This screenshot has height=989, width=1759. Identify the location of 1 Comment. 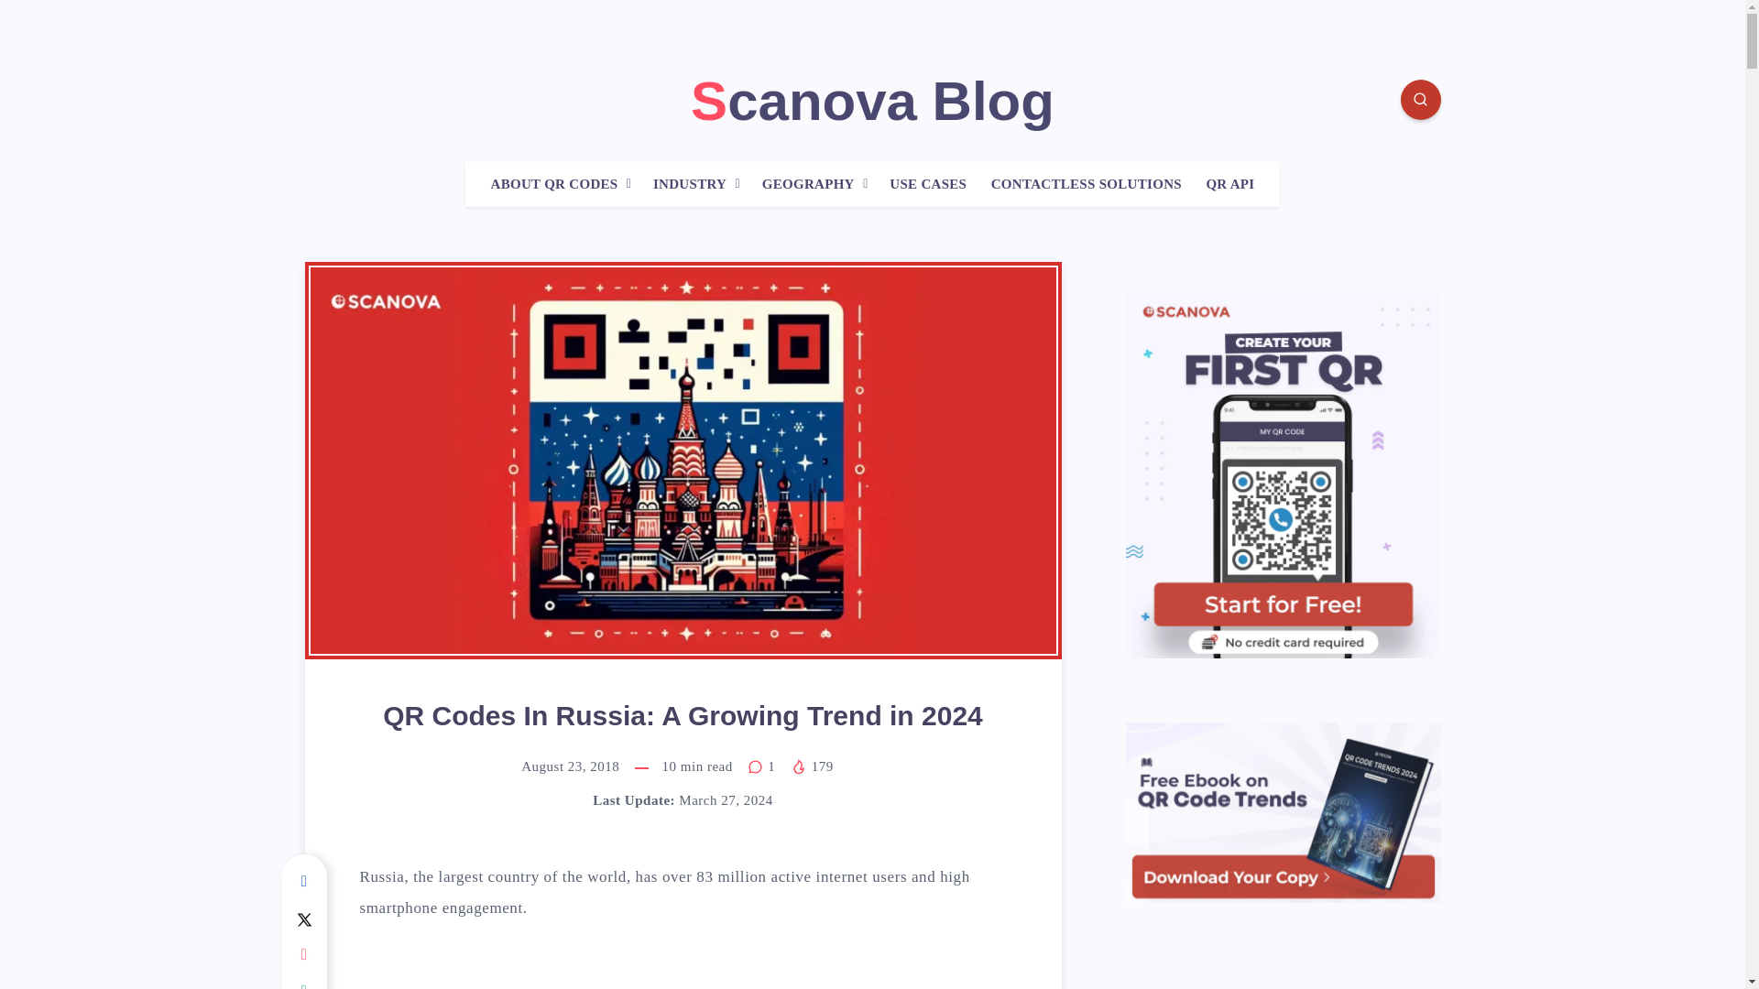
(763, 766).